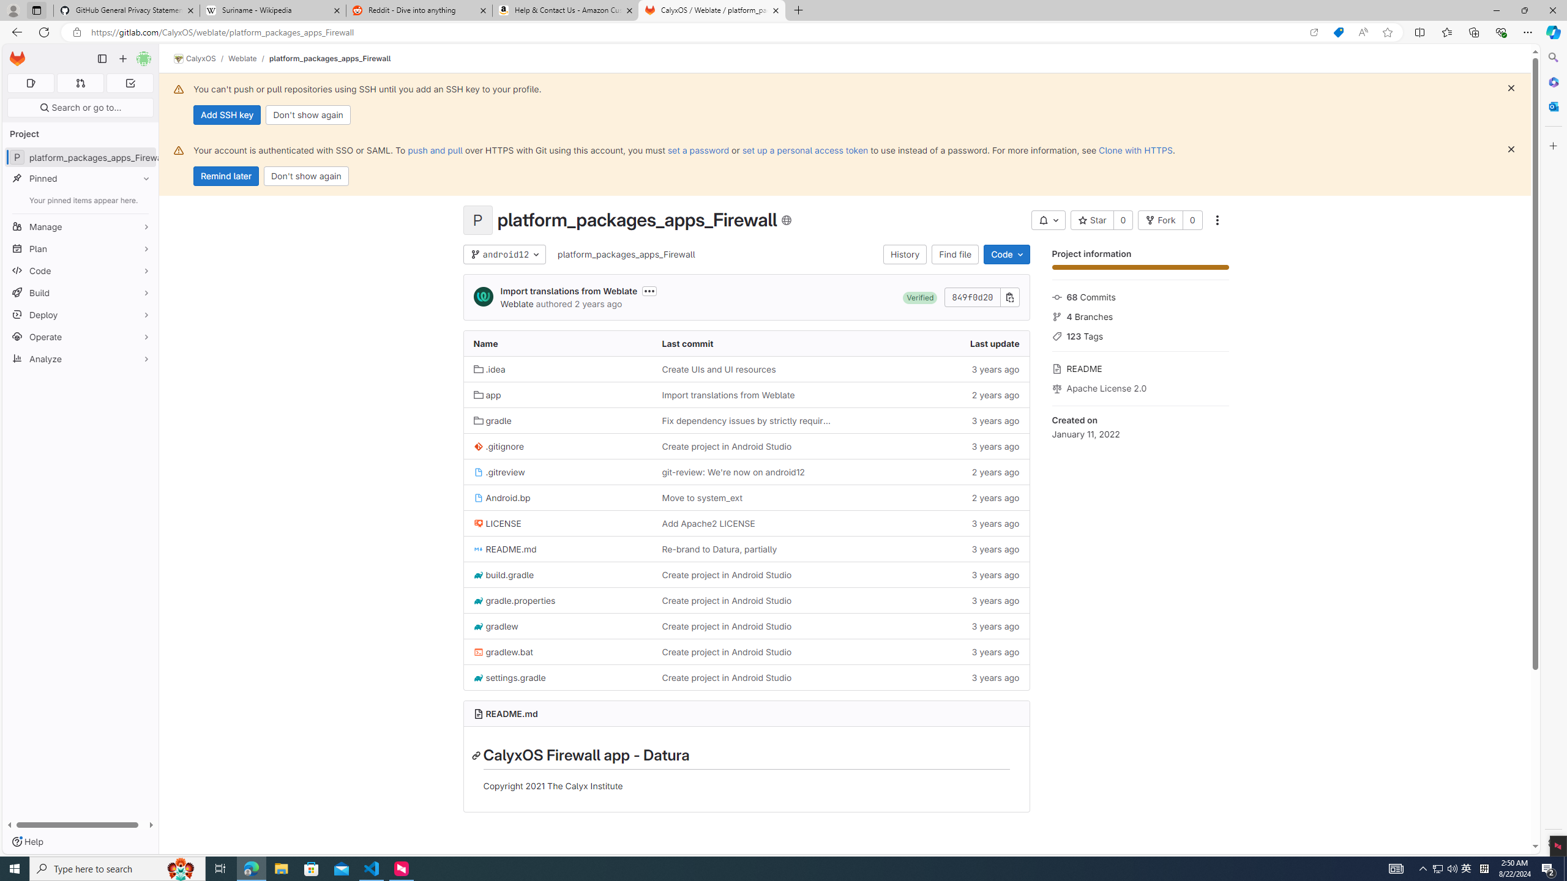 Image resolution: width=1567 pixels, height=881 pixels. What do you see at coordinates (179, 150) in the screenshot?
I see `Class: s16 gl-alert-icon gl-alert-icon-no-title` at bounding box center [179, 150].